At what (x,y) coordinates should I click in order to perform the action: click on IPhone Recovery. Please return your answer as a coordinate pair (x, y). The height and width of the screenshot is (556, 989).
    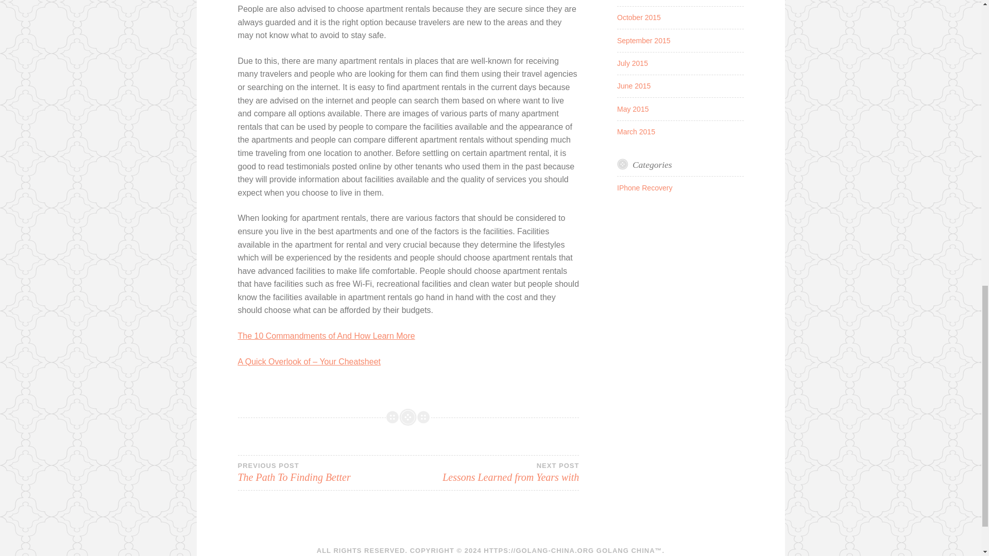
    Looking at the image, I should click on (636, 132).